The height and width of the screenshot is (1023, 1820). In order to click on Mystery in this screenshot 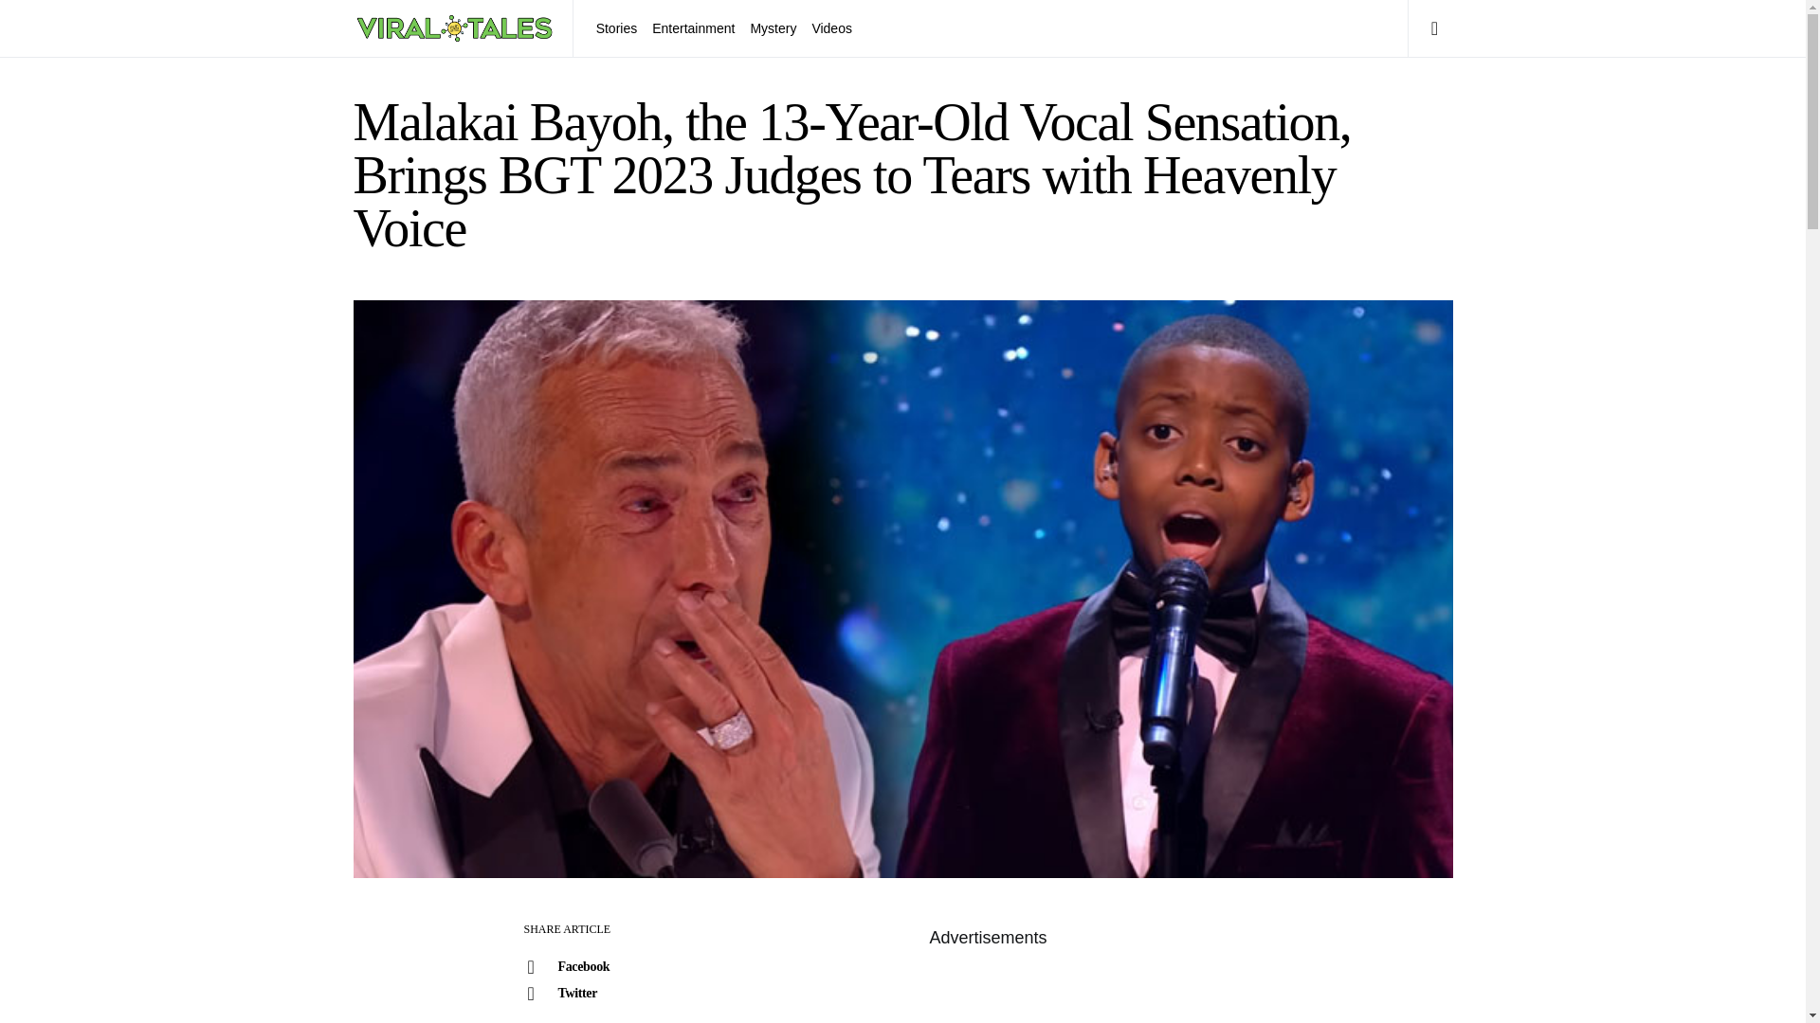, I will do `click(773, 28)`.